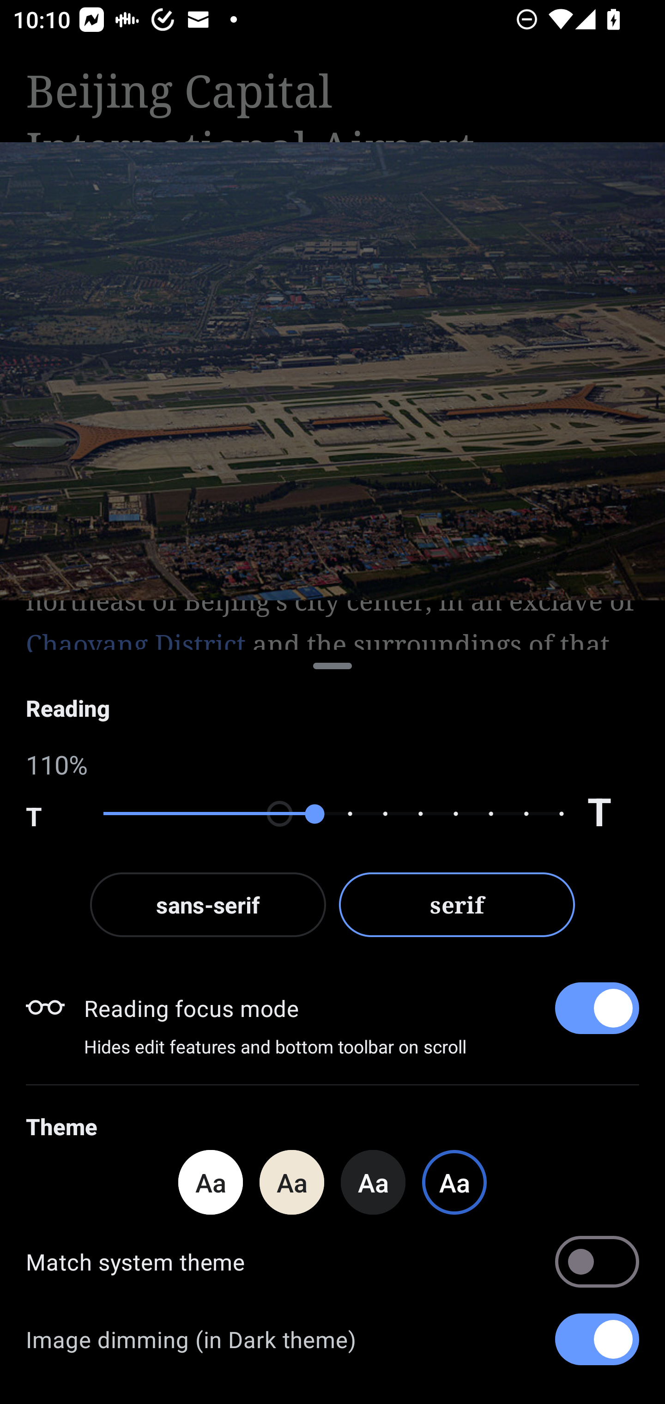 The height and width of the screenshot is (1404, 665). What do you see at coordinates (361, 1008) in the screenshot?
I see `Reading focus mode` at bounding box center [361, 1008].